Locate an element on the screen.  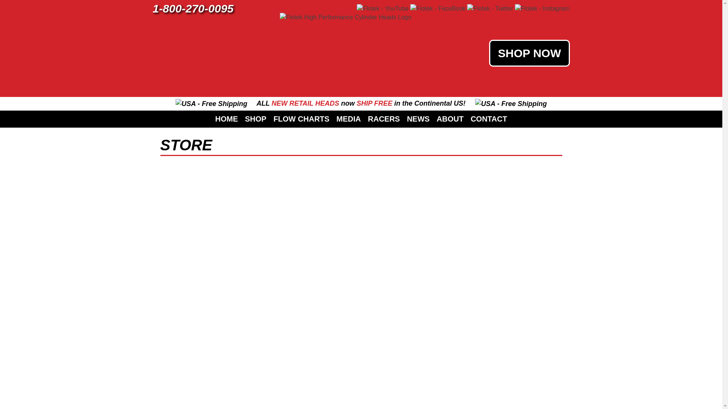
CONTACT is located at coordinates (489, 119).